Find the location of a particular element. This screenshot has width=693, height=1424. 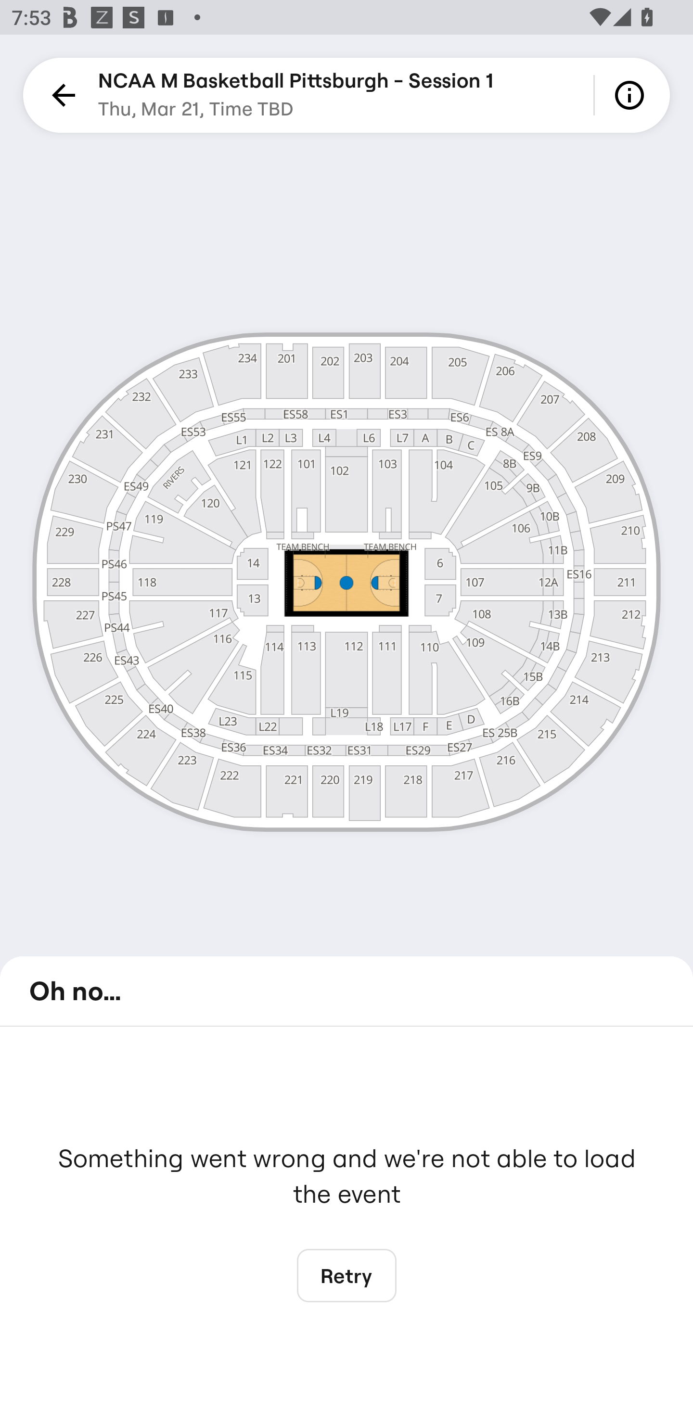

Retry is located at coordinates (346, 1276).